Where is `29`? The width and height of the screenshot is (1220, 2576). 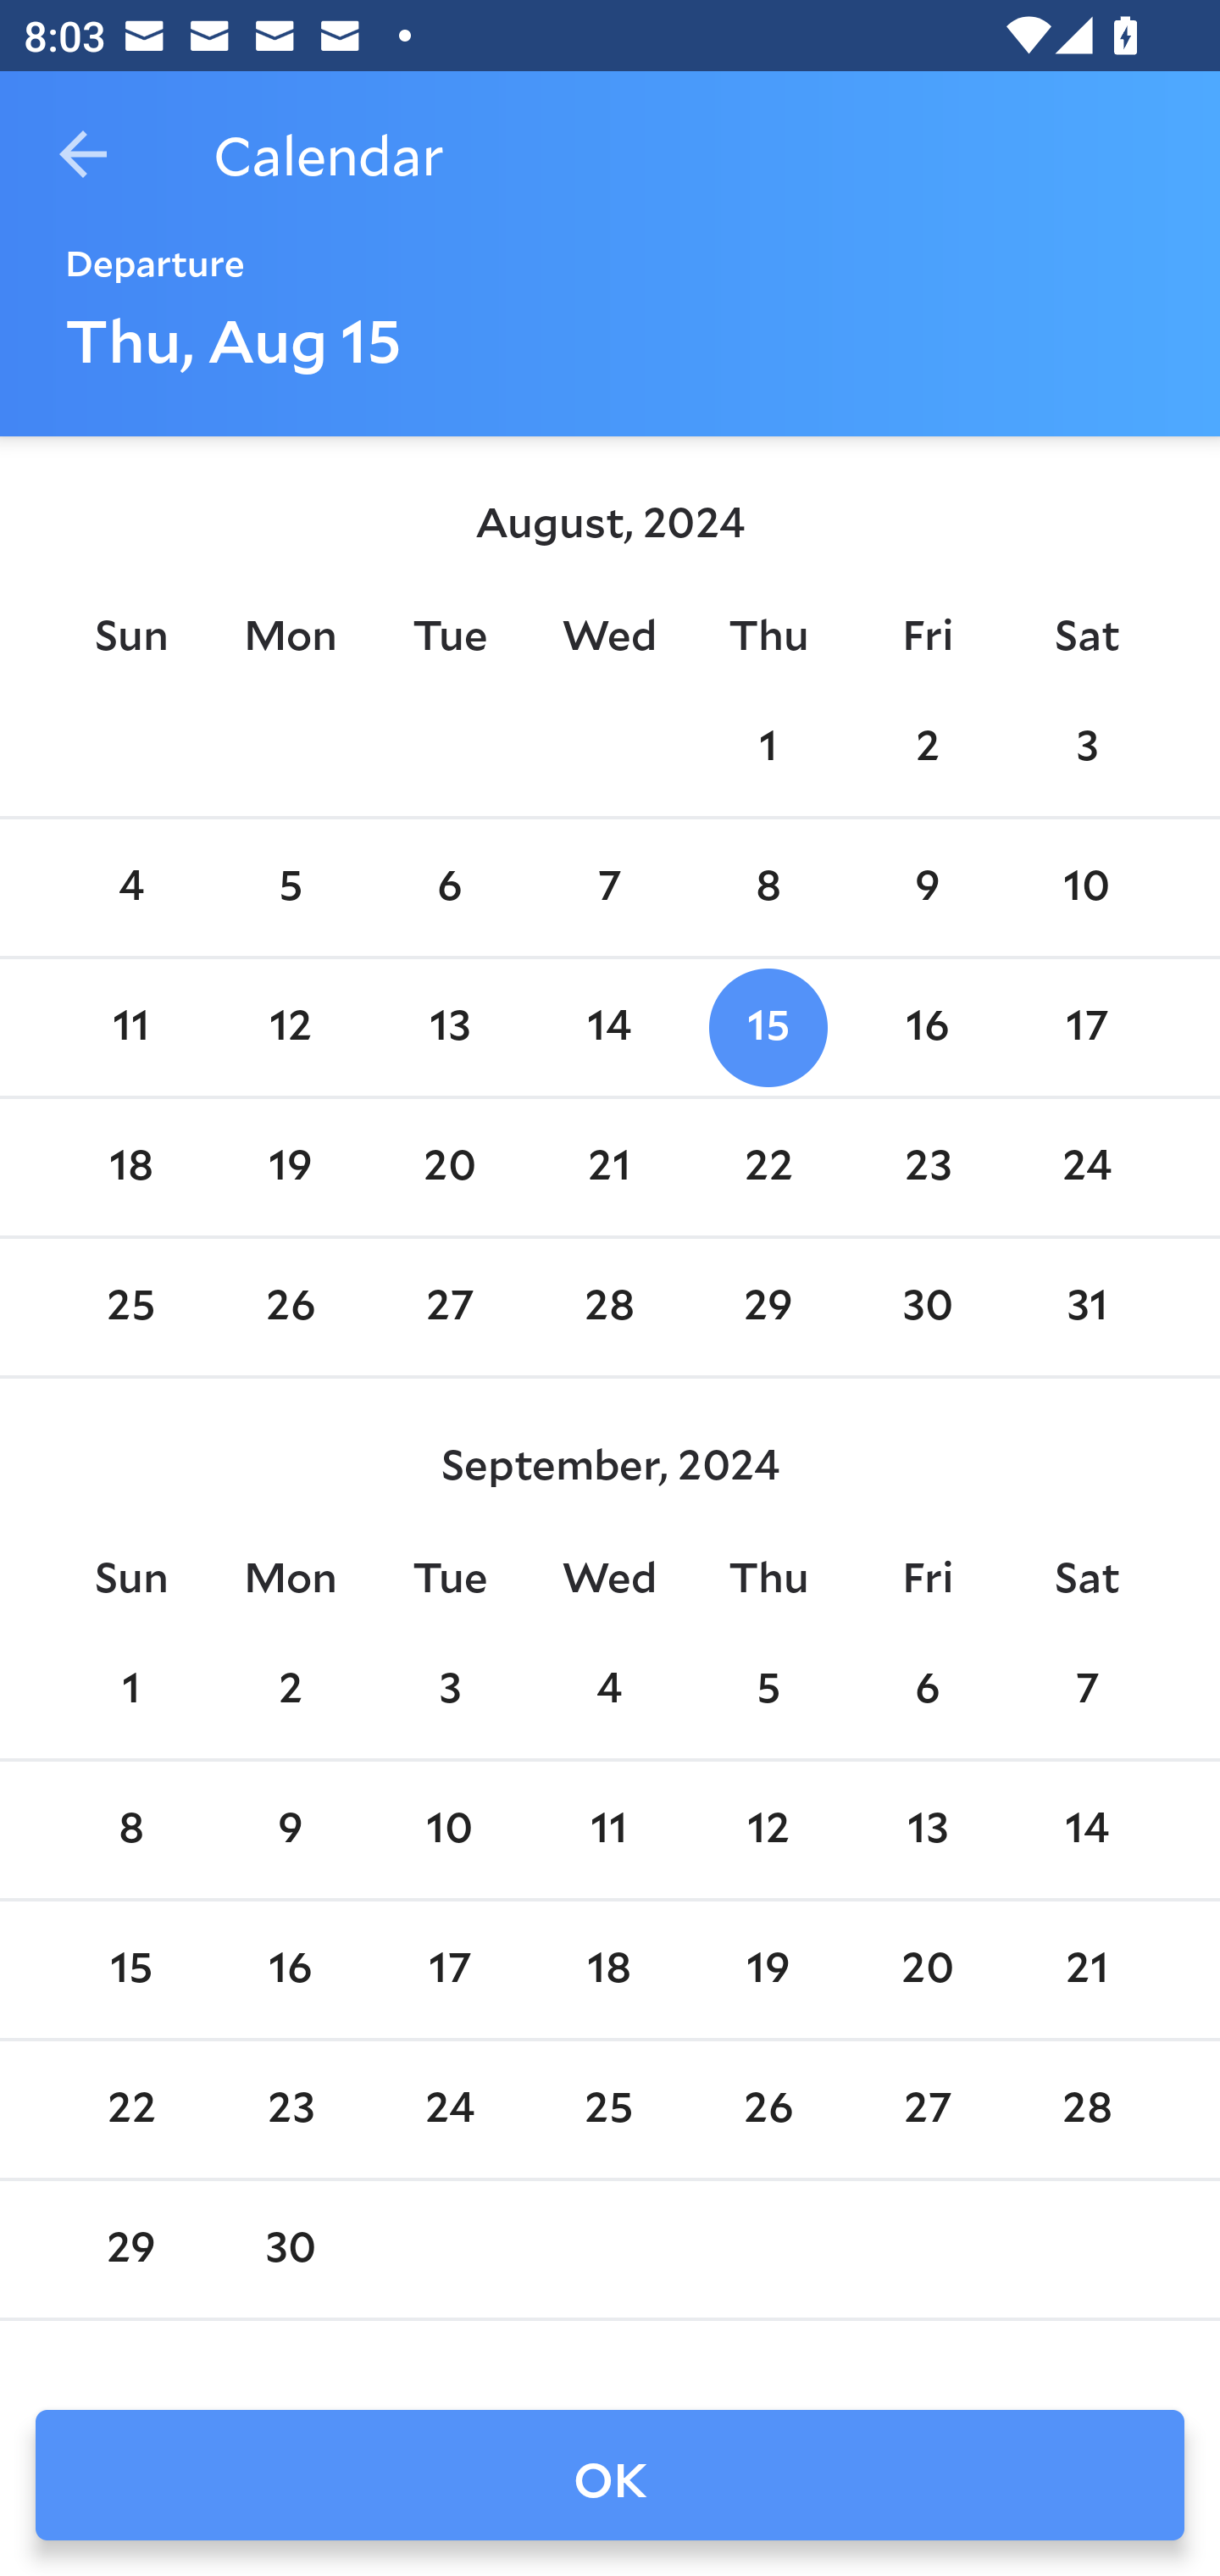
29 is located at coordinates (768, 1308).